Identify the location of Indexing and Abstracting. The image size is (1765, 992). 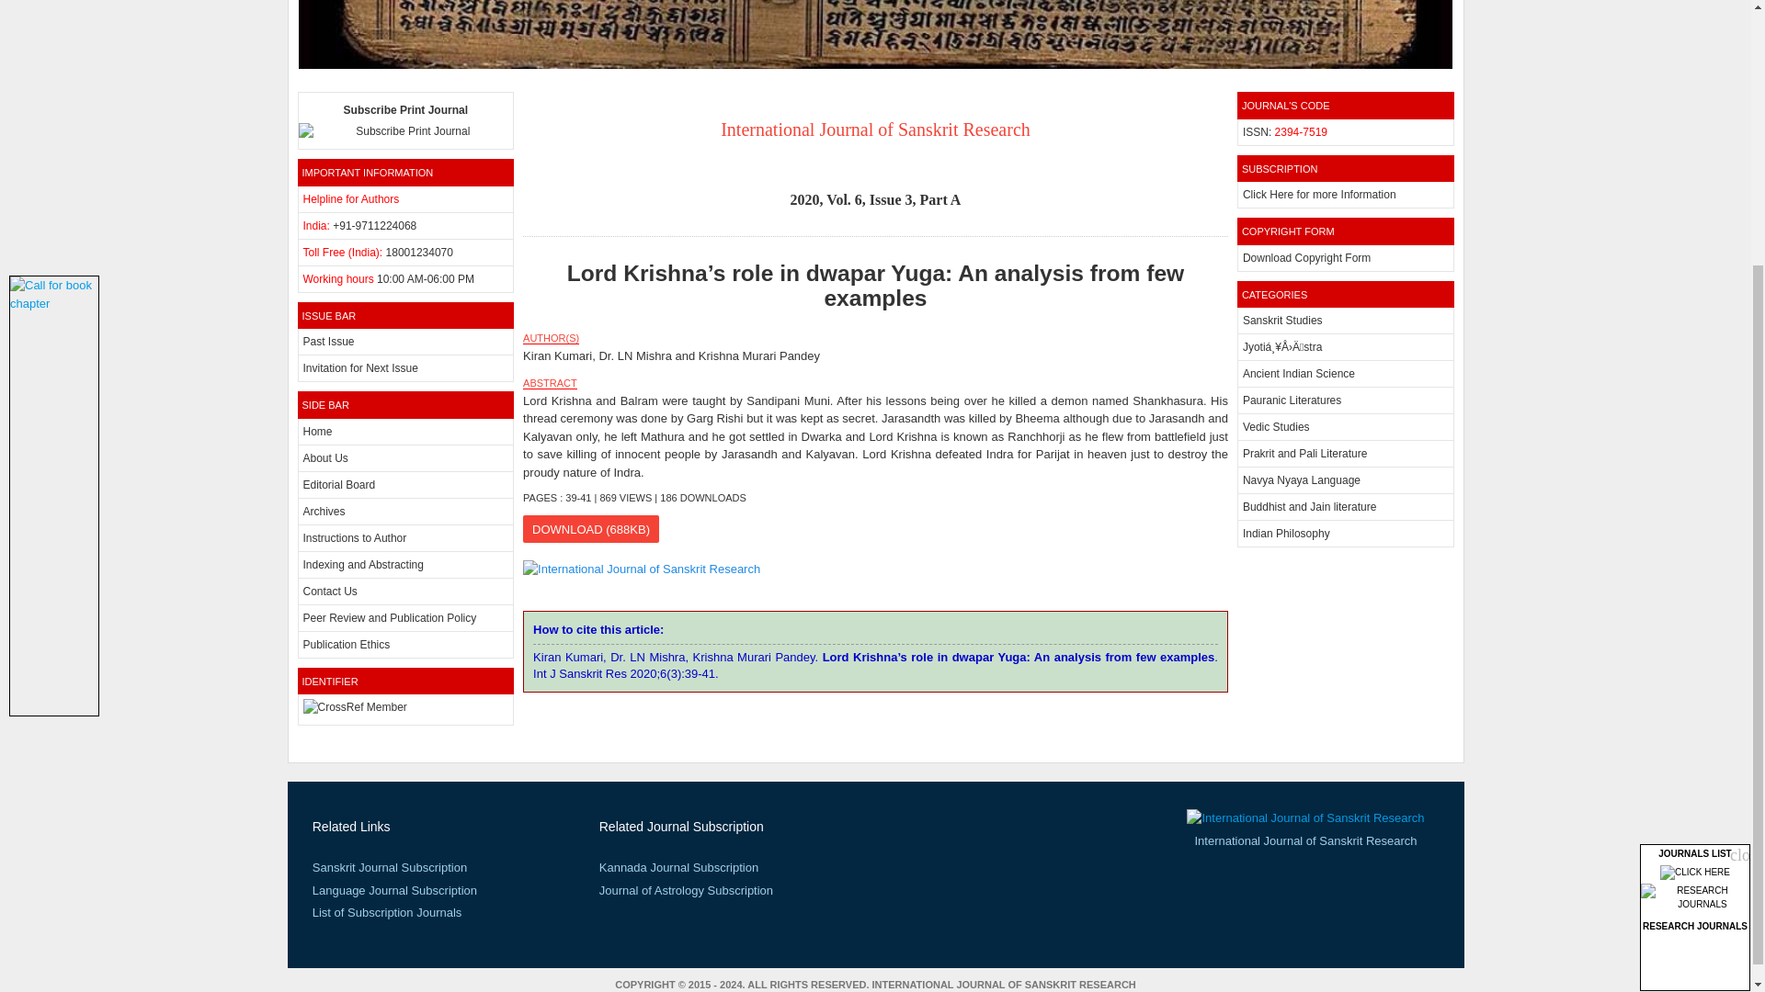
(363, 565).